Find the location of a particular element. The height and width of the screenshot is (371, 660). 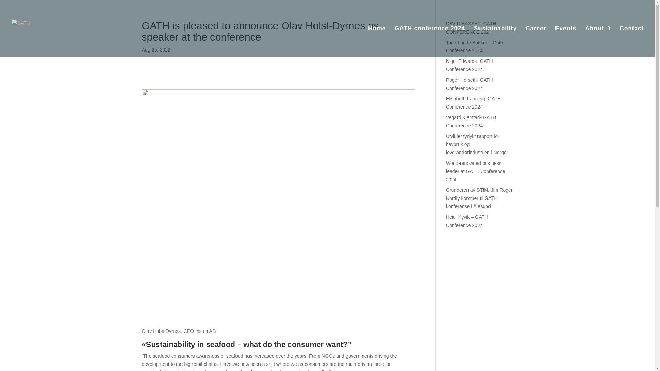

Nigel Edwards- GATH Conference 2024 is located at coordinates (470, 65).